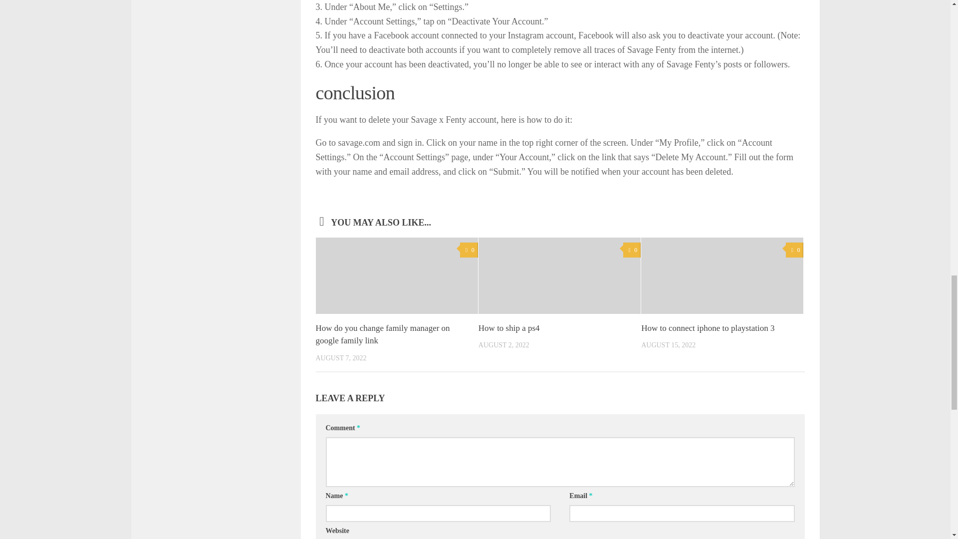 This screenshot has width=958, height=539. What do you see at coordinates (382, 334) in the screenshot?
I see `How do you change family manager on google family link` at bounding box center [382, 334].